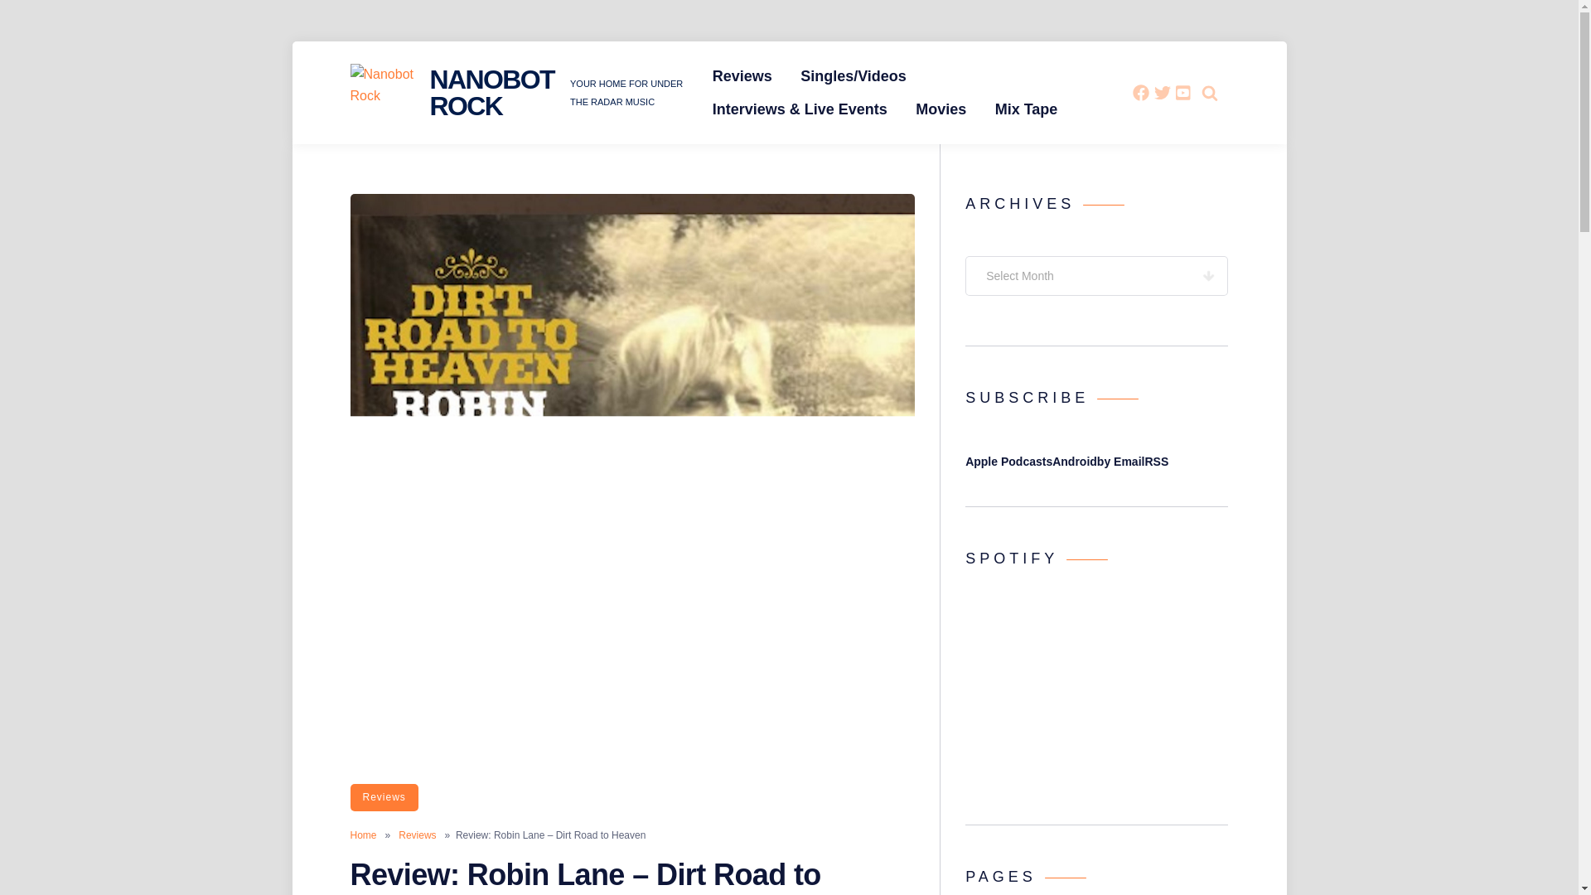 The image size is (1591, 895). I want to click on Subscribe by Email, so click(1121, 461).